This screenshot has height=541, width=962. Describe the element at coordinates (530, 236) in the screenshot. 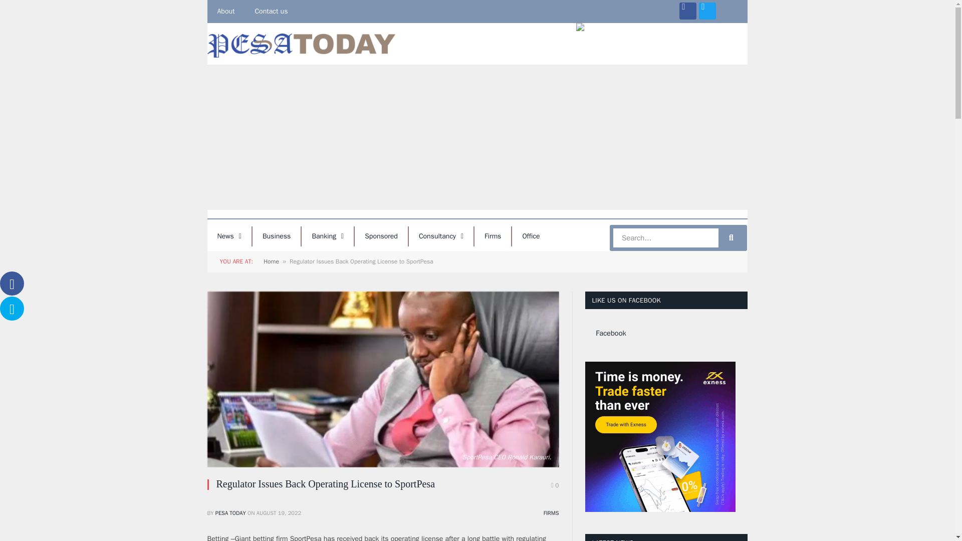

I see `Office` at that location.